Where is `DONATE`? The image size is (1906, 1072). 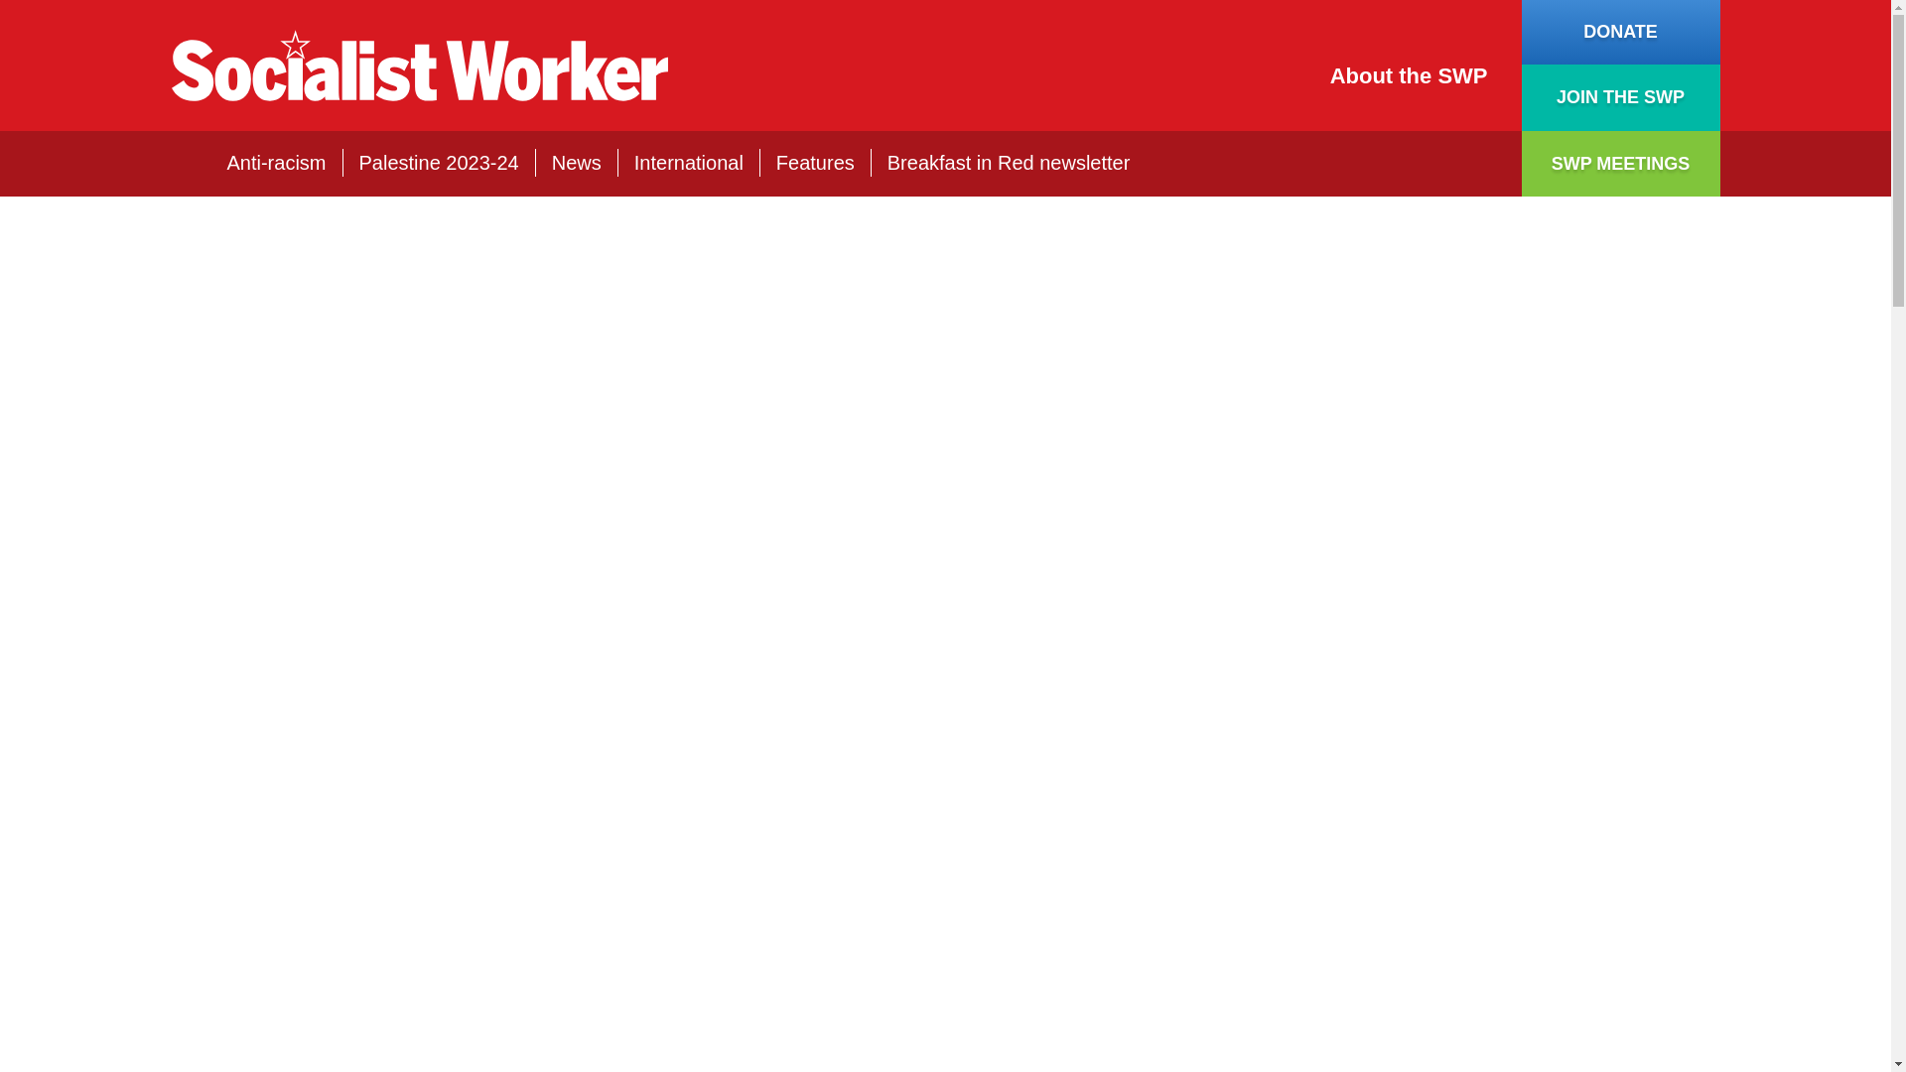
DONATE is located at coordinates (1620, 32).